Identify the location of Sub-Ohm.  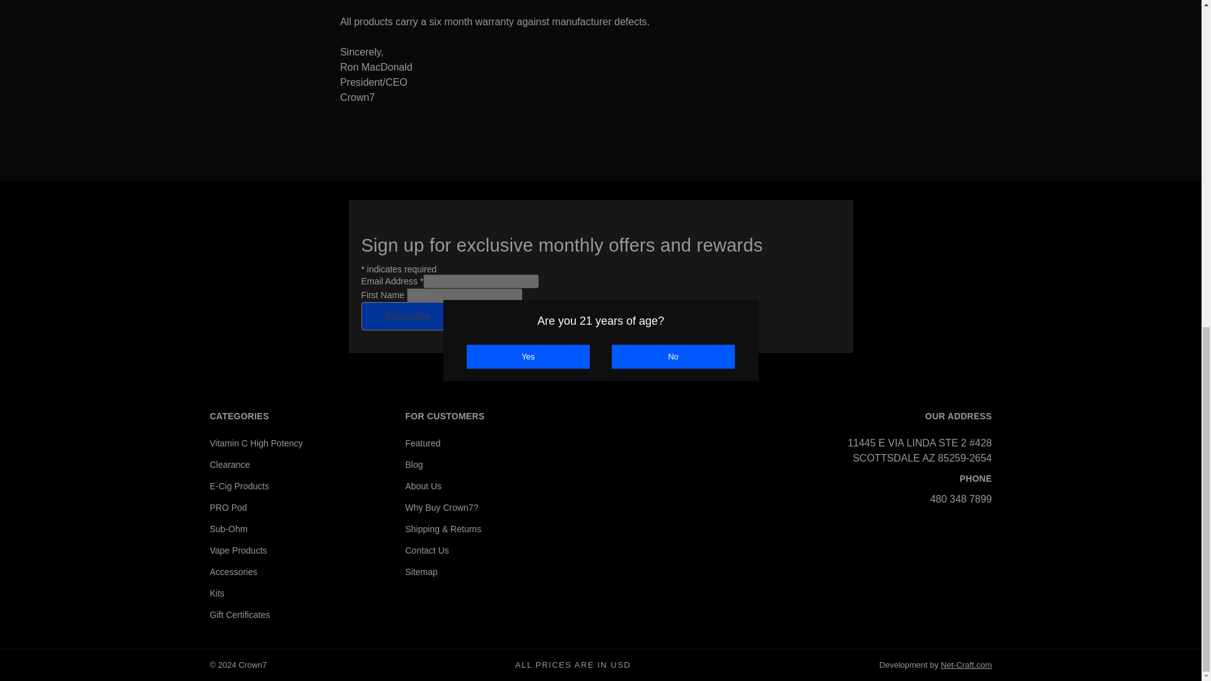
(228, 528).